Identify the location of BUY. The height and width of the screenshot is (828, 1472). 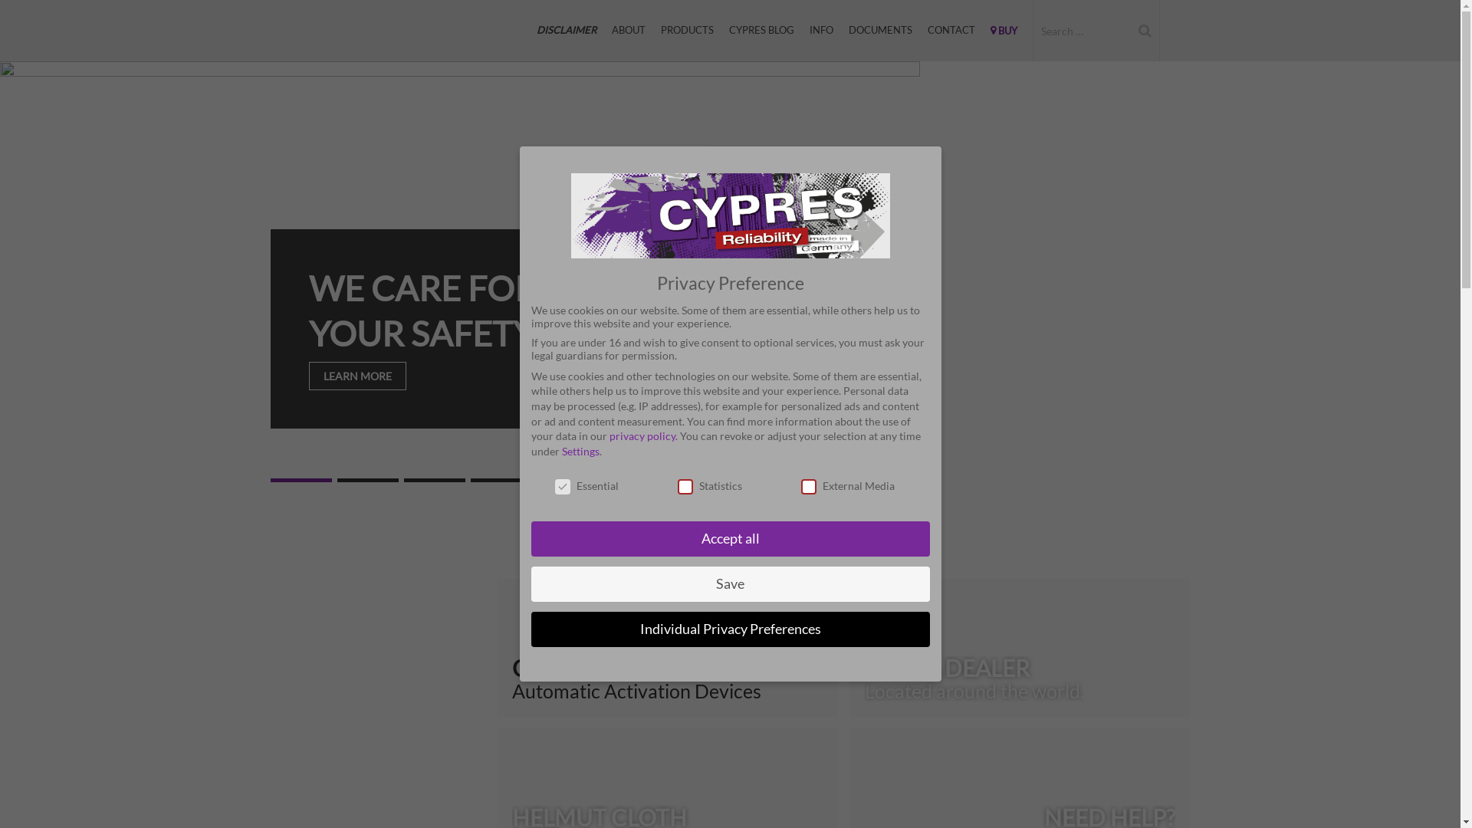
(1004, 31).